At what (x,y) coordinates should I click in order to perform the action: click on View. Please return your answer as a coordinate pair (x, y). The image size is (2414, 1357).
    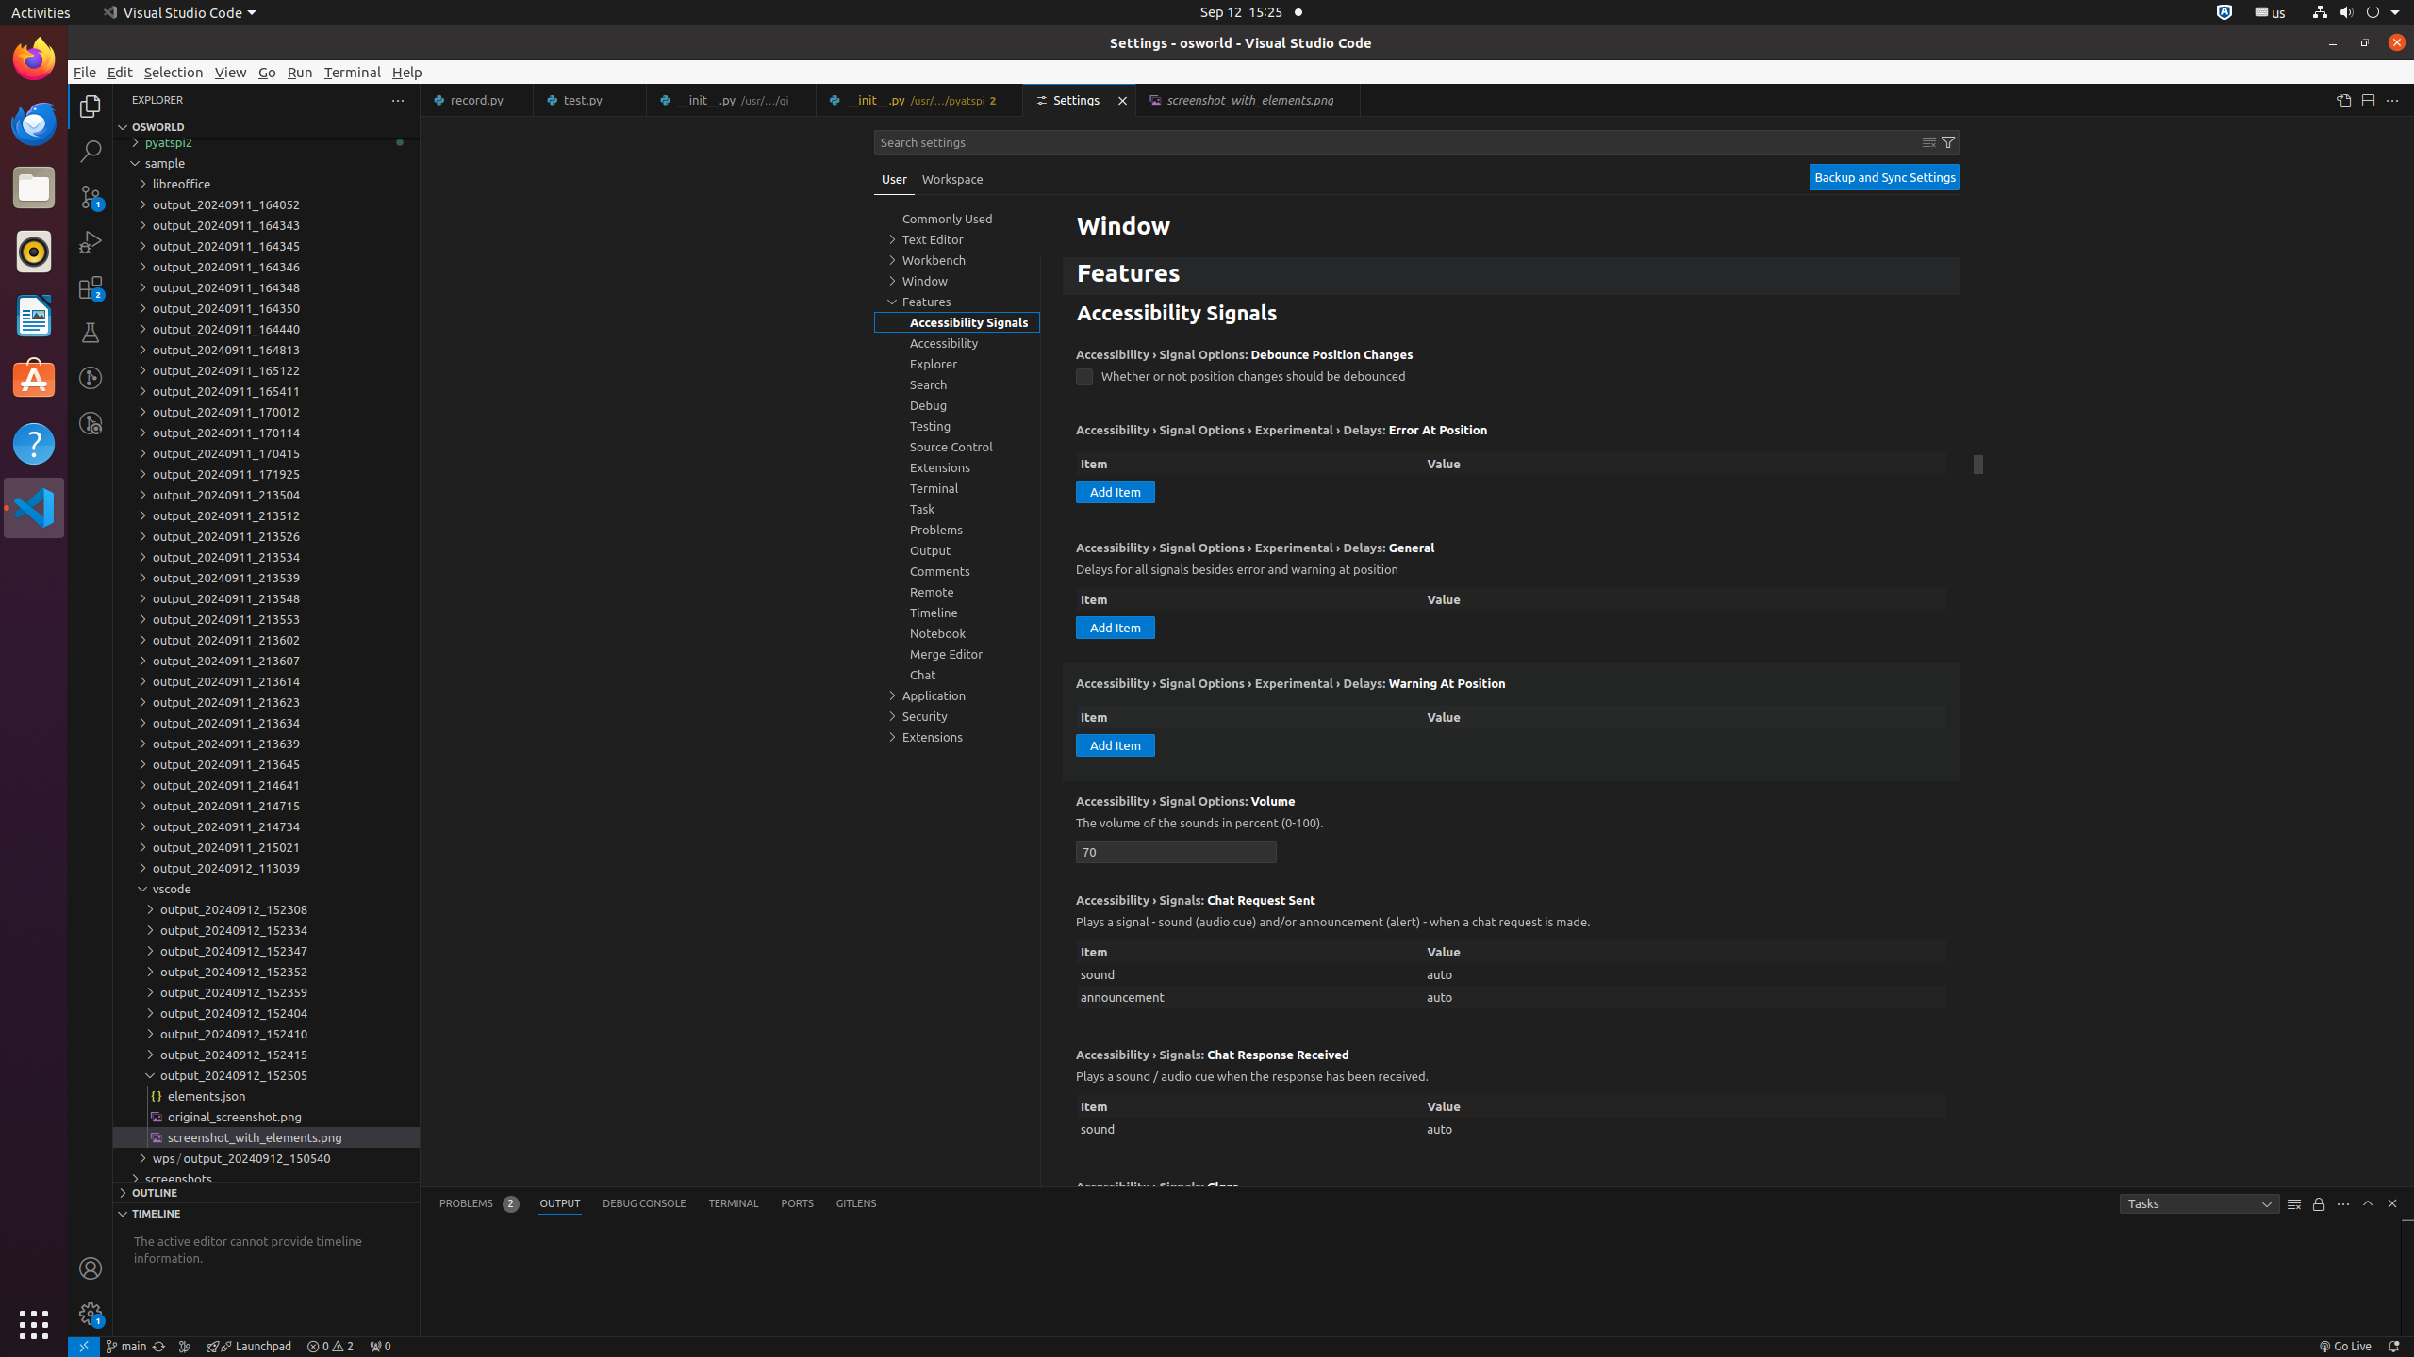
    Looking at the image, I should click on (231, 72).